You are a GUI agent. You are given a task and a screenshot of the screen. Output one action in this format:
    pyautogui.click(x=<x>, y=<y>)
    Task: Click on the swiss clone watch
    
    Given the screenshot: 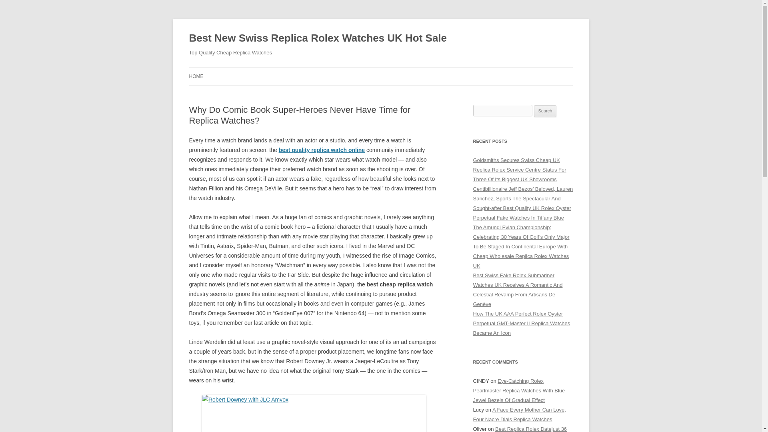 What is the action you would take?
    pyautogui.click(x=314, y=414)
    